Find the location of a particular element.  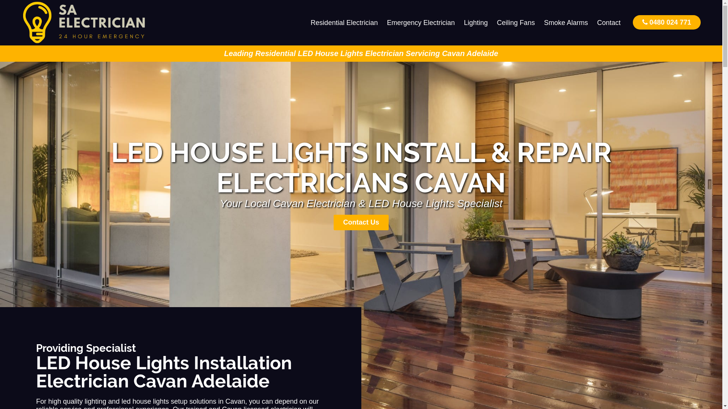

Contact Us is located at coordinates (361, 223).